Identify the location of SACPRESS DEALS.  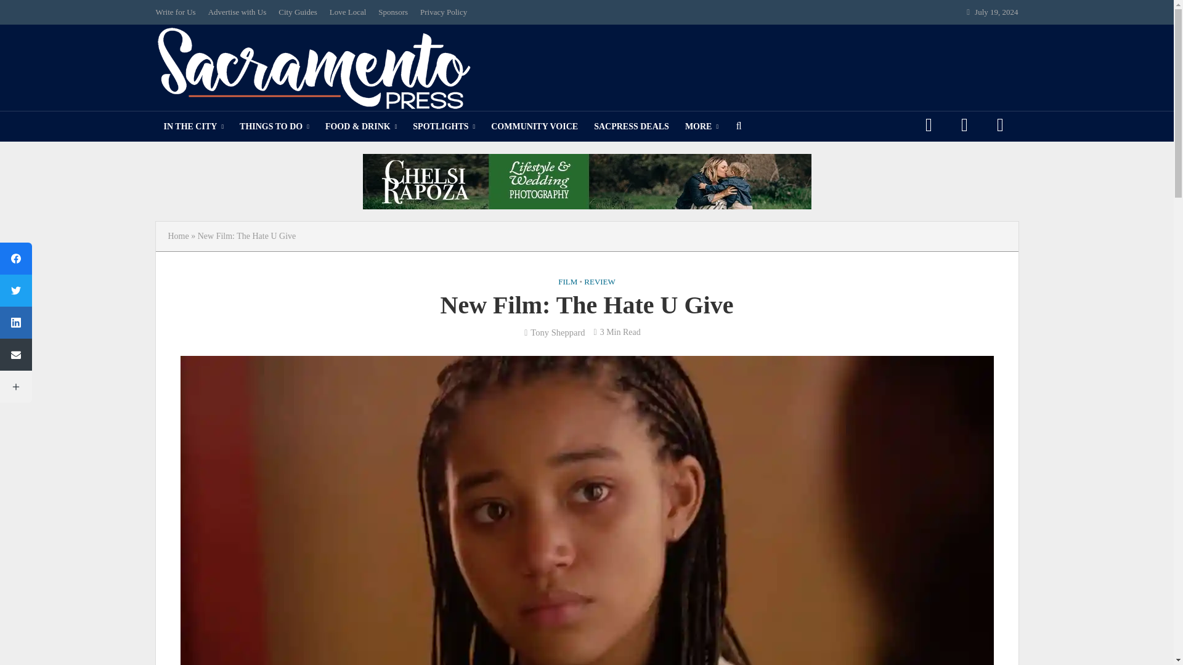
(631, 127).